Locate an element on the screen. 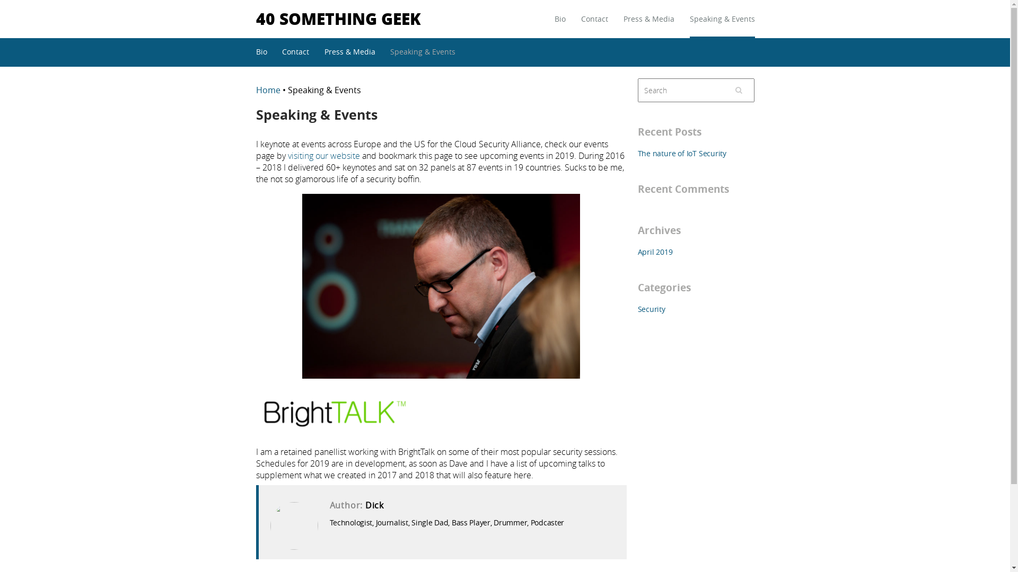 This screenshot has width=1018, height=572. Security is located at coordinates (651, 309).